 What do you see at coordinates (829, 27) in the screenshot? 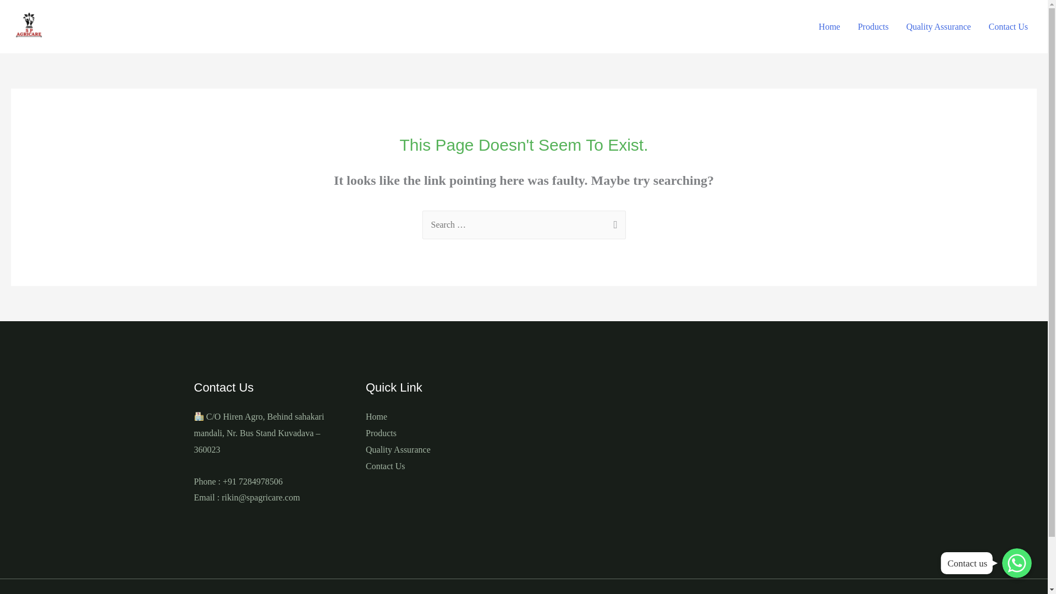
I see `Home` at bounding box center [829, 27].